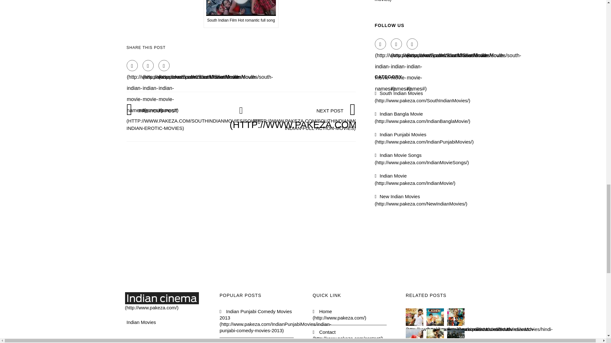  I want to click on Facebook, so click(132, 65).